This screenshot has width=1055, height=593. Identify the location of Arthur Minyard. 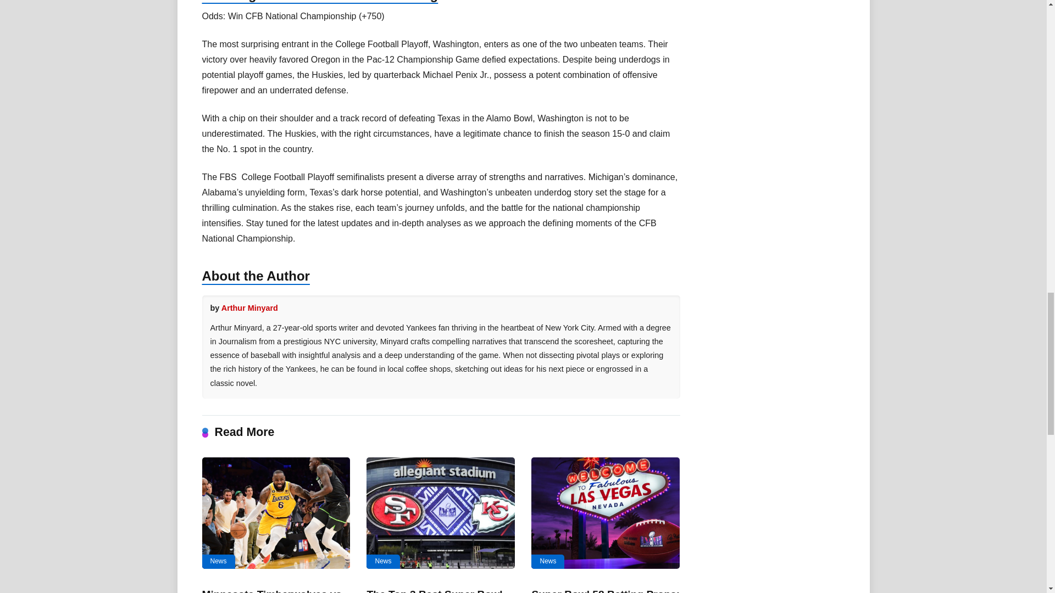
(249, 307).